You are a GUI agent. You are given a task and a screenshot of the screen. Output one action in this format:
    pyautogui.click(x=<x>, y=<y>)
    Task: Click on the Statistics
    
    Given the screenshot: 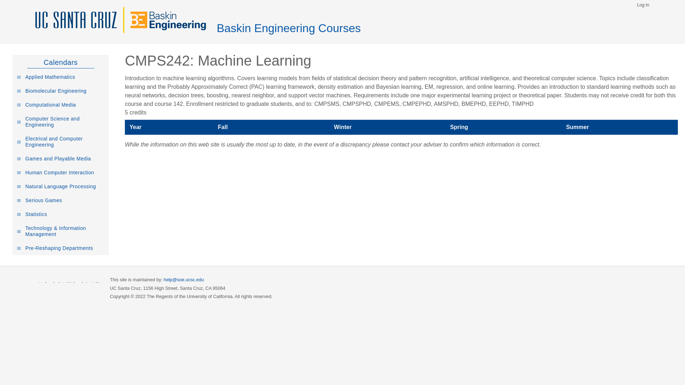 What is the action you would take?
    pyautogui.click(x=61, y=215)
    